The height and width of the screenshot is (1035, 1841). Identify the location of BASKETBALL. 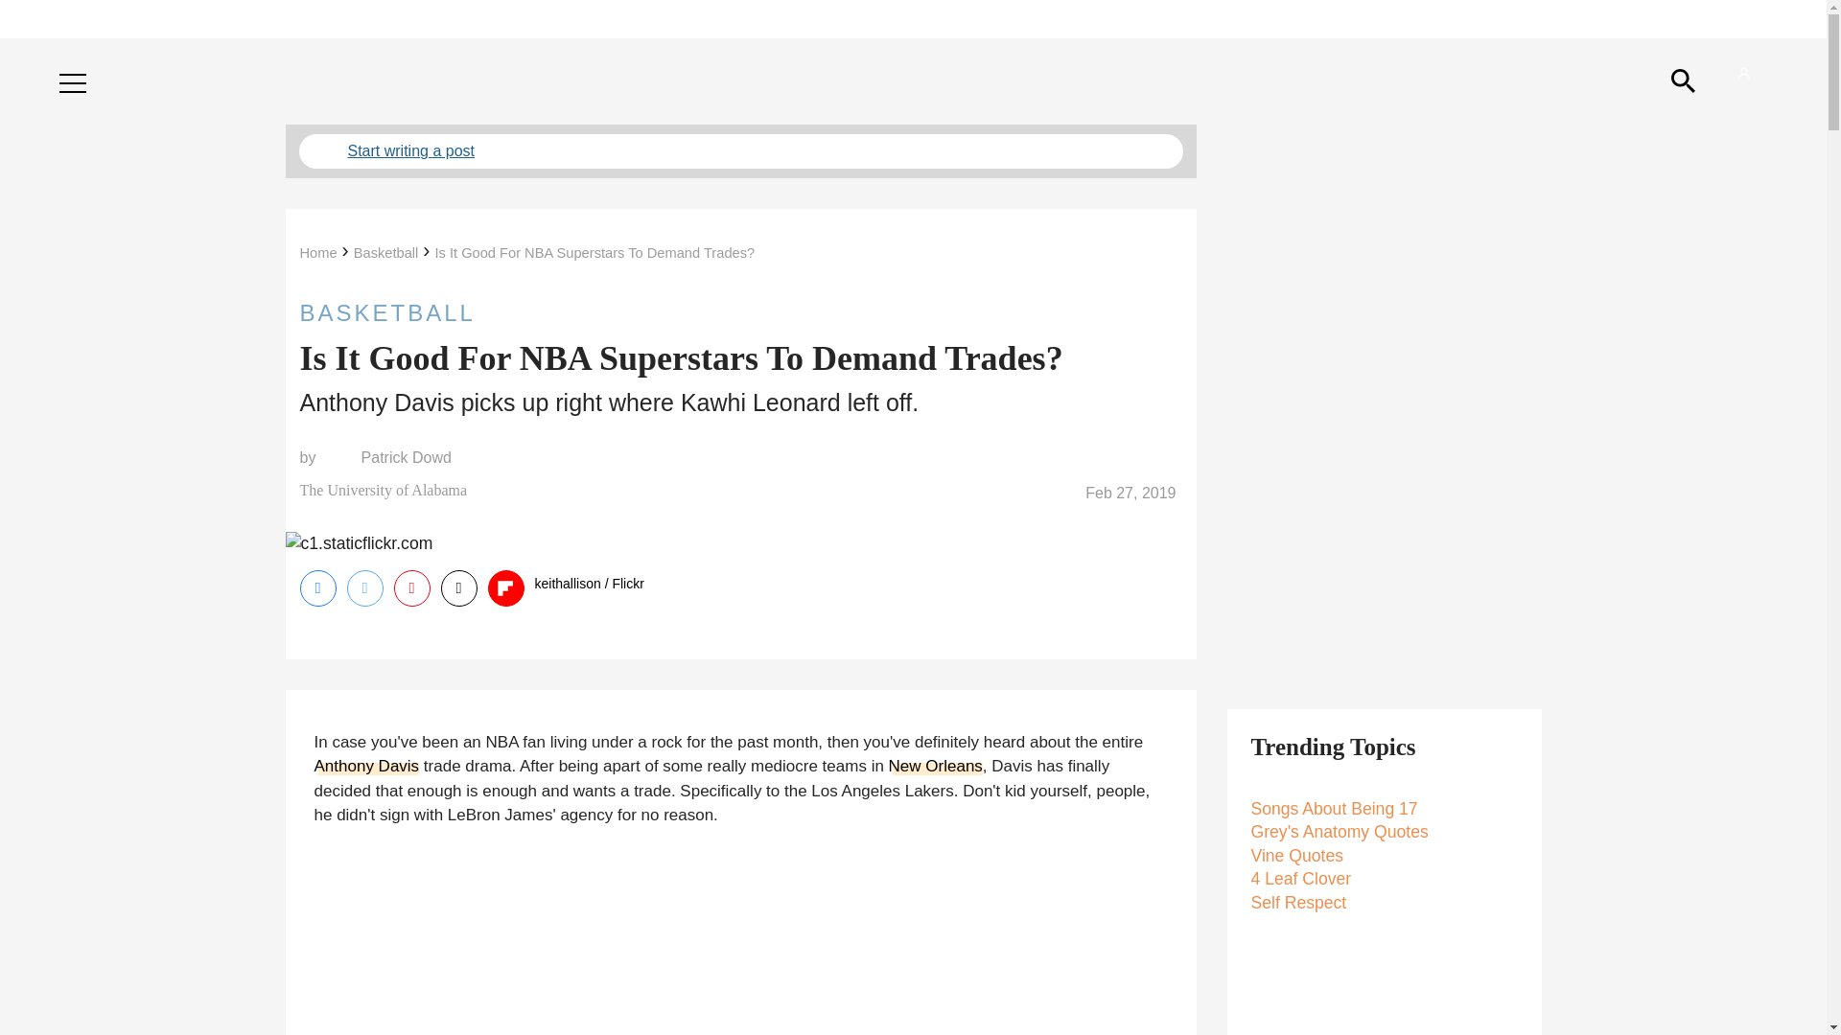
(740, 312).